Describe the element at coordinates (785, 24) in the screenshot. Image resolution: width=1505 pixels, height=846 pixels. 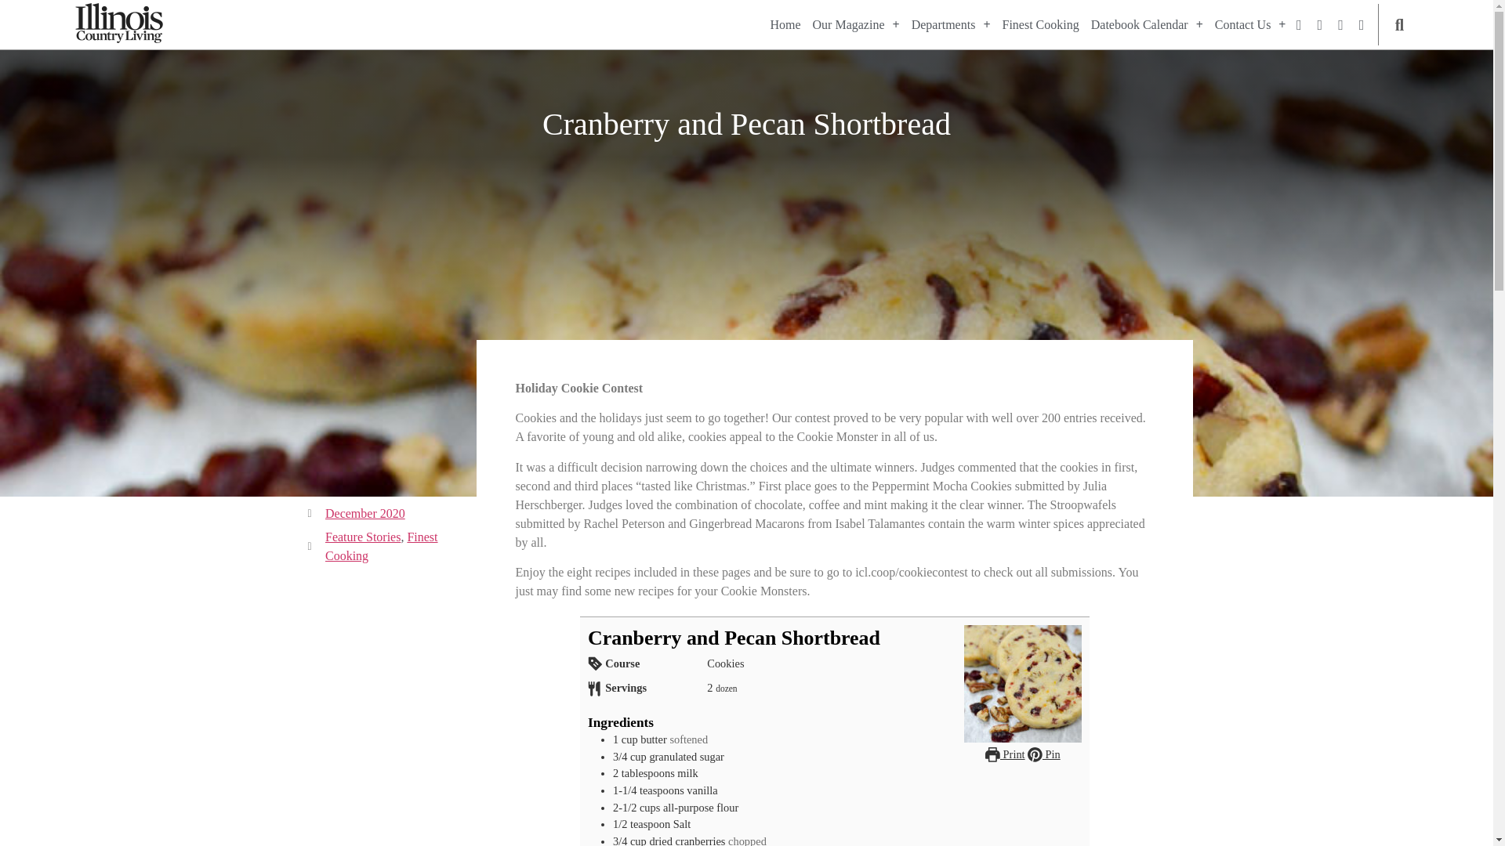
I see `Home` at that location.